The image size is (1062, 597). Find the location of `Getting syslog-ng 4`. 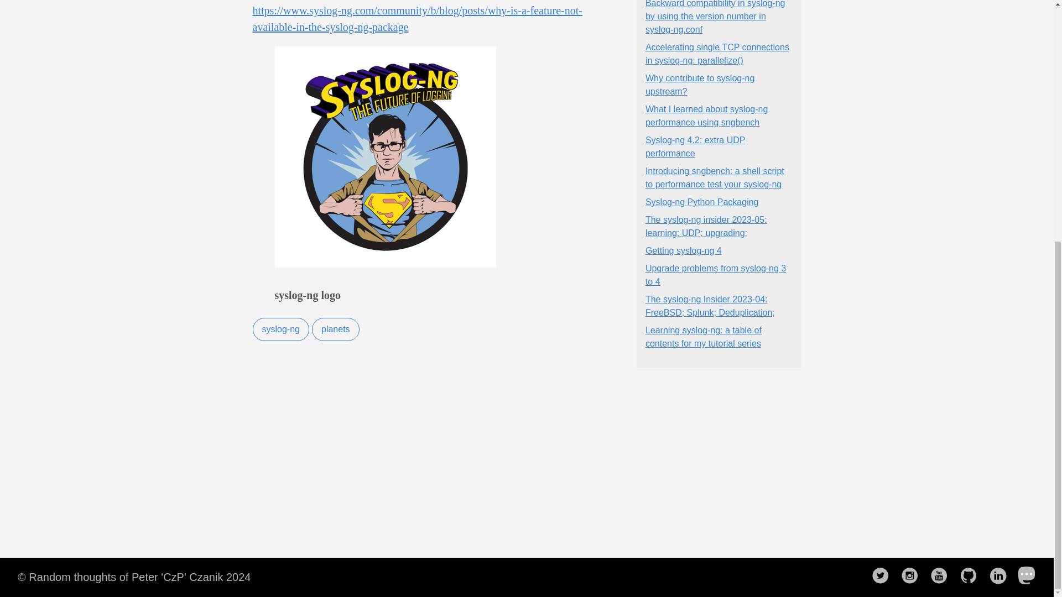

Getting syslog-ng 4 is located at coordinates (684, 250).